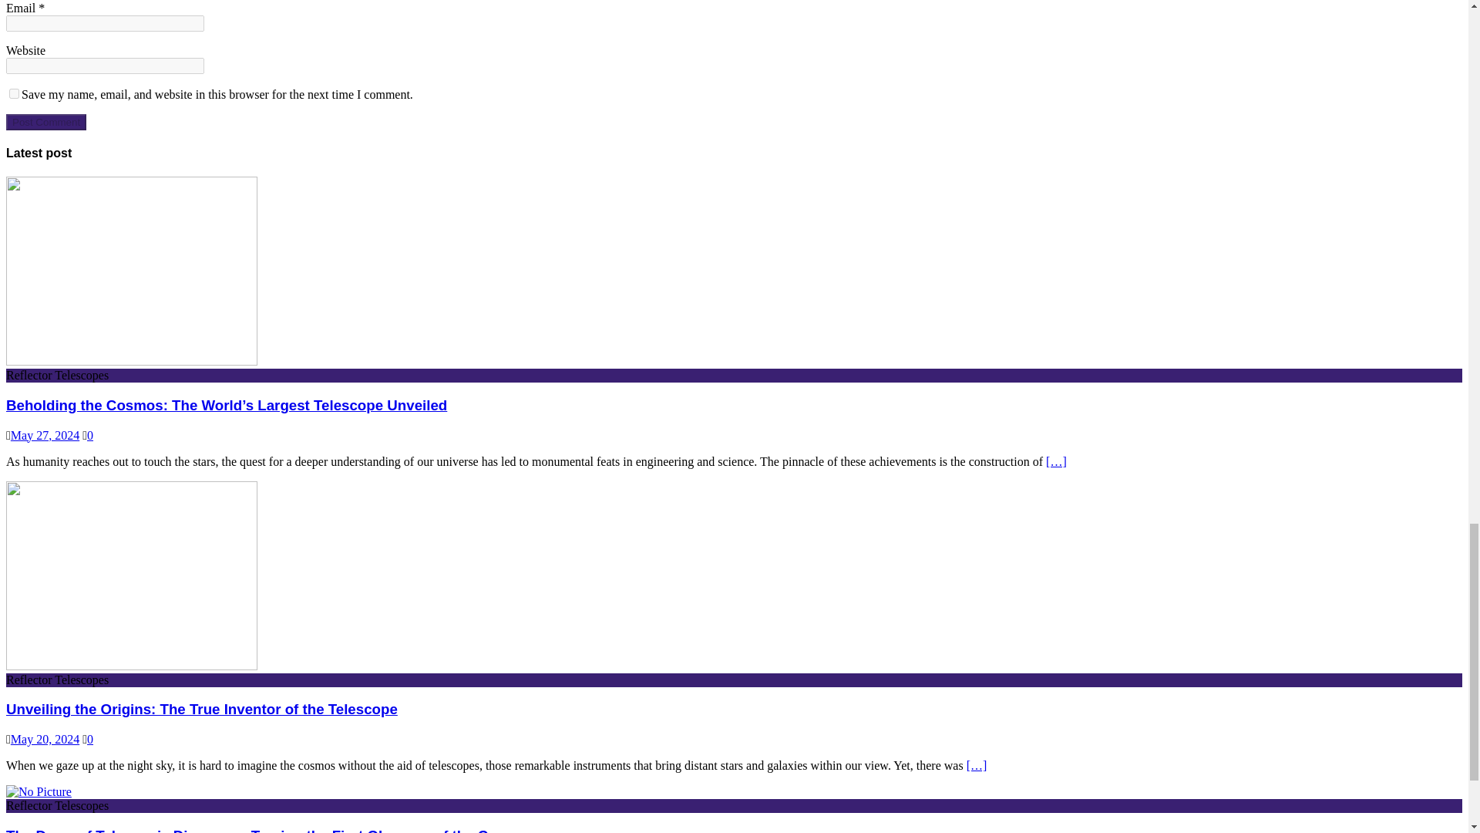 This screenshot has height=833, width=1480. What do you see at coordinates (45, 435) in the screenshot?
I see `May 27, 2024` at bounding box center [45, 435].